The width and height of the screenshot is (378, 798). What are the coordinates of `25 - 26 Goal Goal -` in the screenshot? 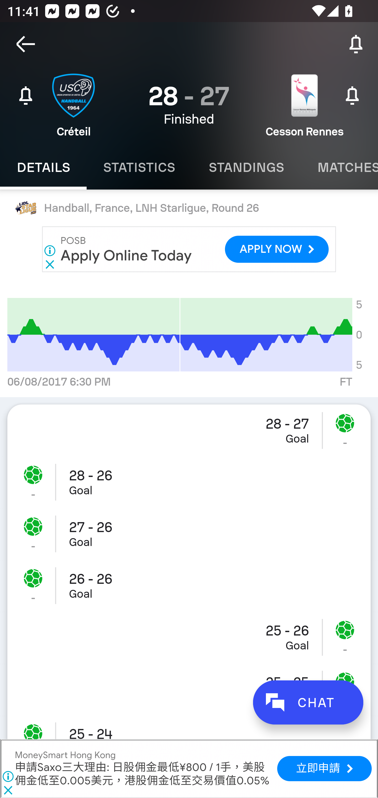 It's located at (189, 637).